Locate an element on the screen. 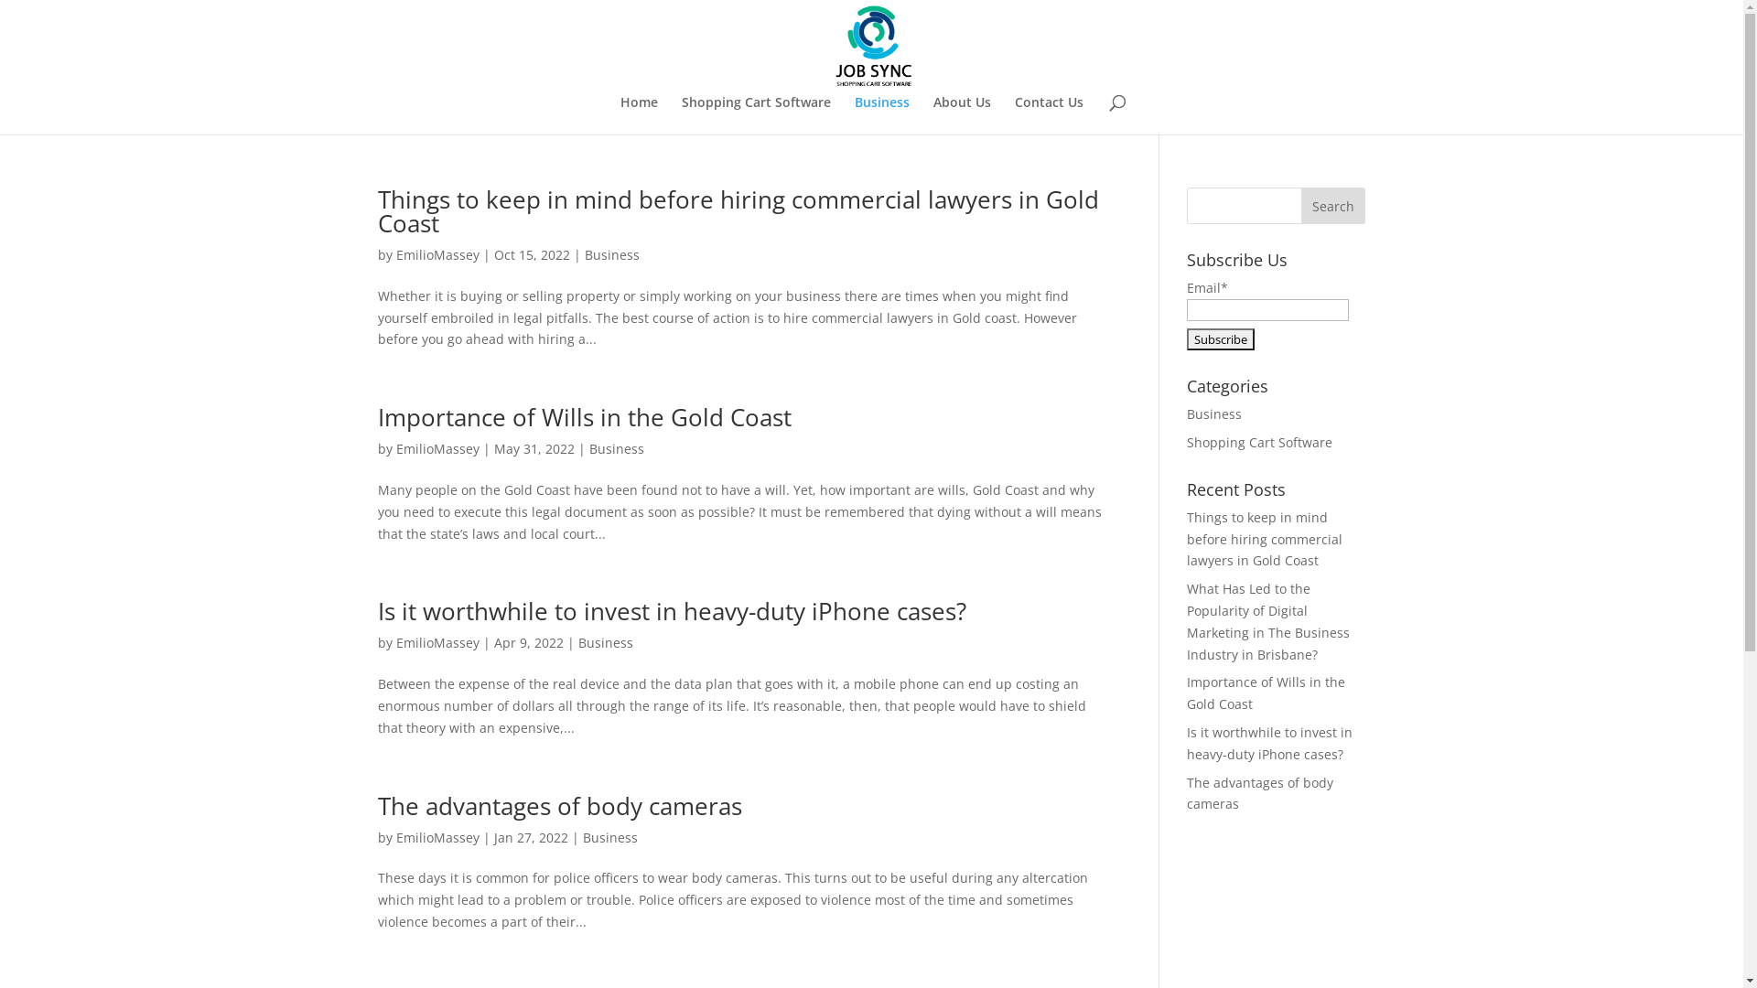 This screenshot has height=988, width=1757. Importance of Wills in the Gold Coast is located at coordinates (584, 417).